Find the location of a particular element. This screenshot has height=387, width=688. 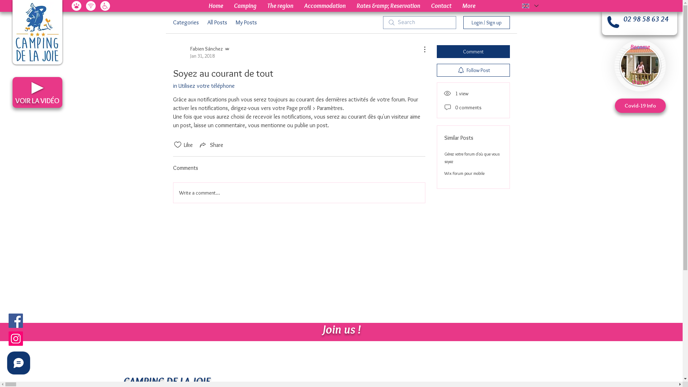

All Posts is located at coordinates (217, 23).